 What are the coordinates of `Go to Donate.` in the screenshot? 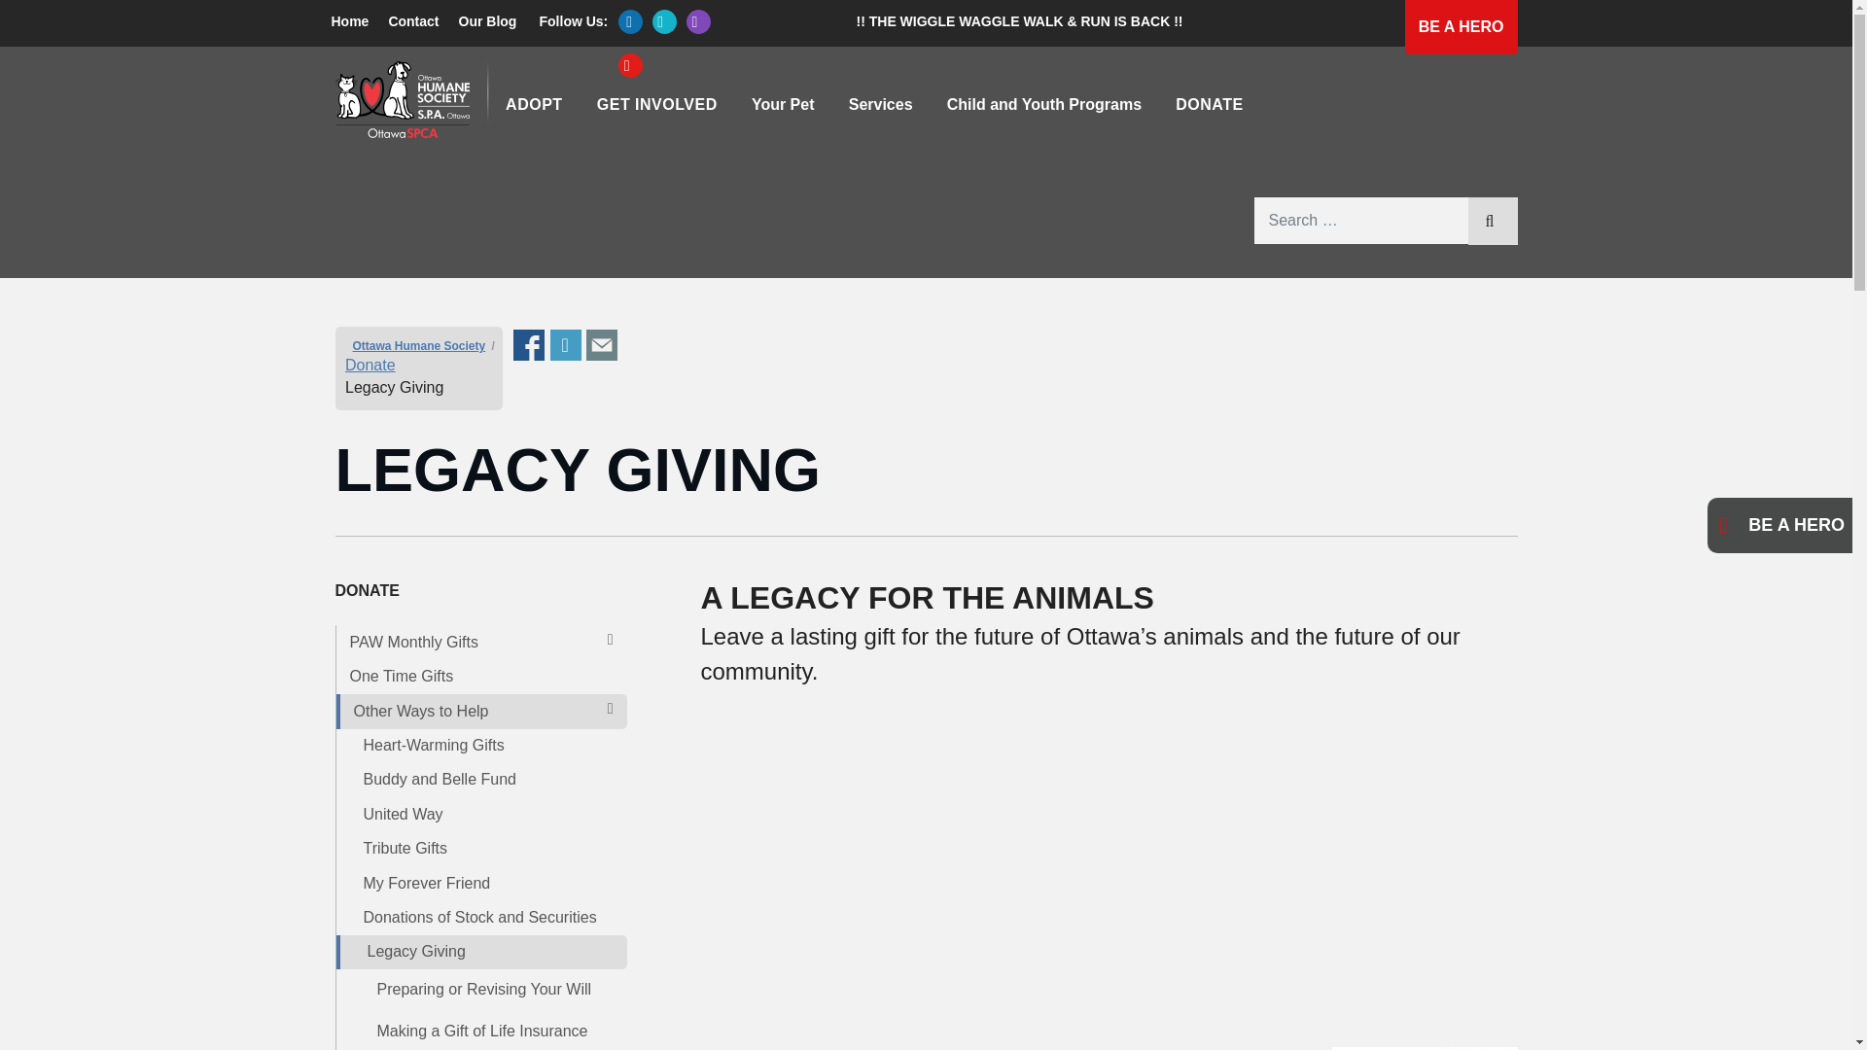 It's located at (370, 366).